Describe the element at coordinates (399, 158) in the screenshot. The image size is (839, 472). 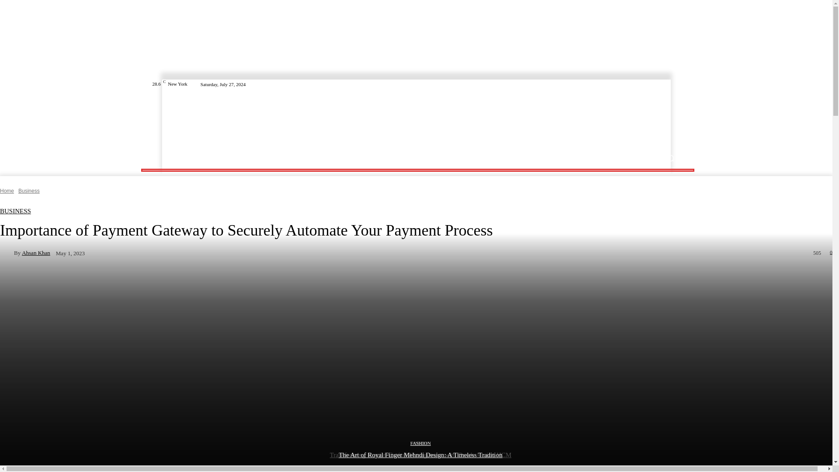
I see `Contact Us` at that location.